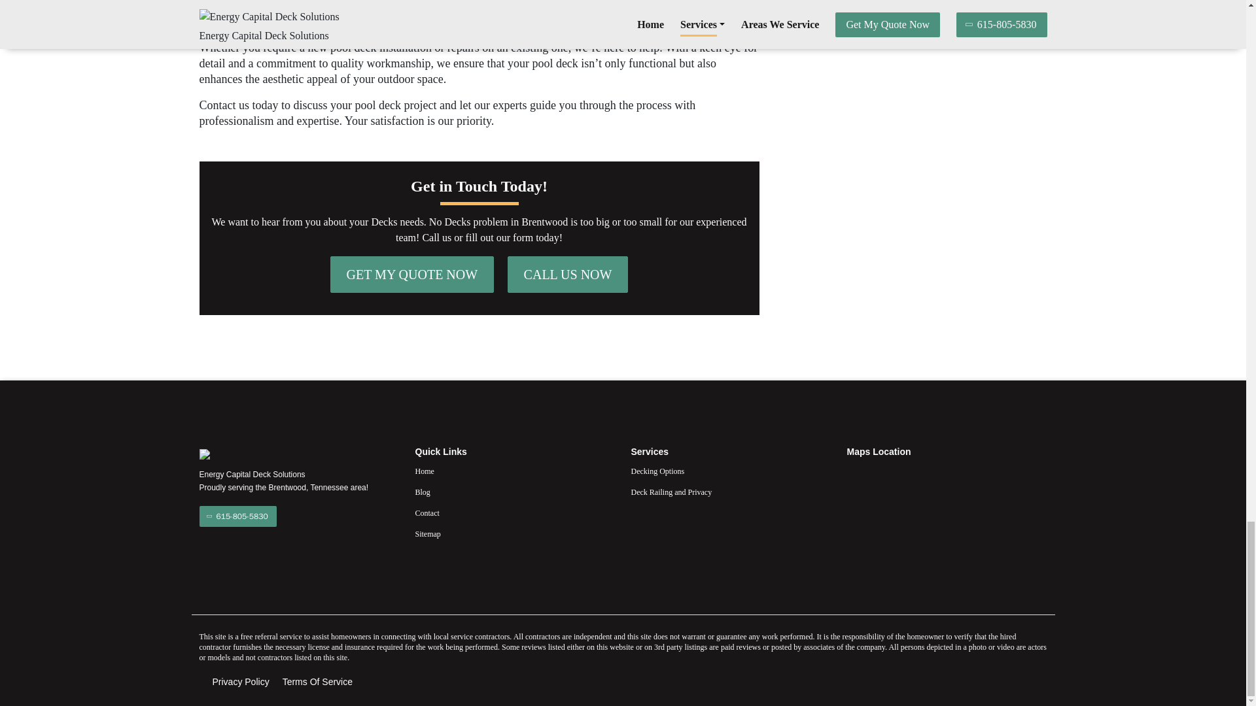  What do you see at coordinates (318, 682) in the screenshot?
I see `Terms Of Service` at bounding box center [318, 682].